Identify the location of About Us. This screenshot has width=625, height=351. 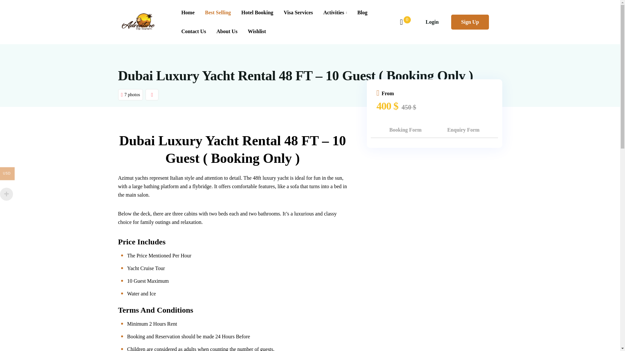
(227, 32).